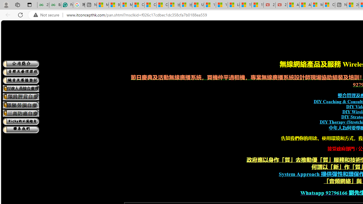 The image size is (363, 204). I want to click on 20 Ways to Boost Your Protein Intake at Every Meal, so click(353, 5).